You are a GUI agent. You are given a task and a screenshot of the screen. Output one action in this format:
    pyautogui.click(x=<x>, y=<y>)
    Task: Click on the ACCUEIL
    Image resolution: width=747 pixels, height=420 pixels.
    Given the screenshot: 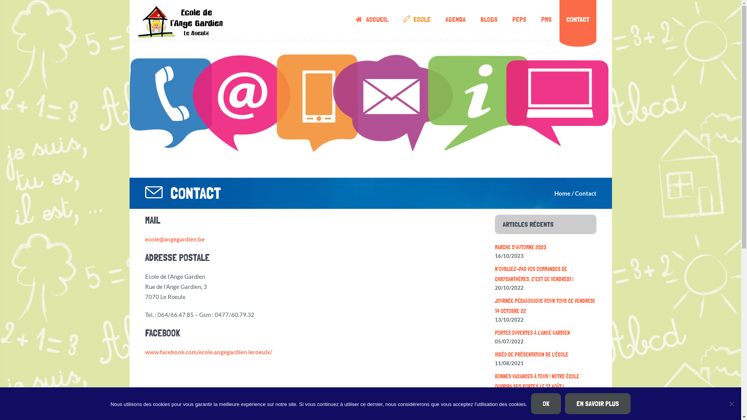 What is the action you would take?
    pyautogui.click(x=372, y=19)
    